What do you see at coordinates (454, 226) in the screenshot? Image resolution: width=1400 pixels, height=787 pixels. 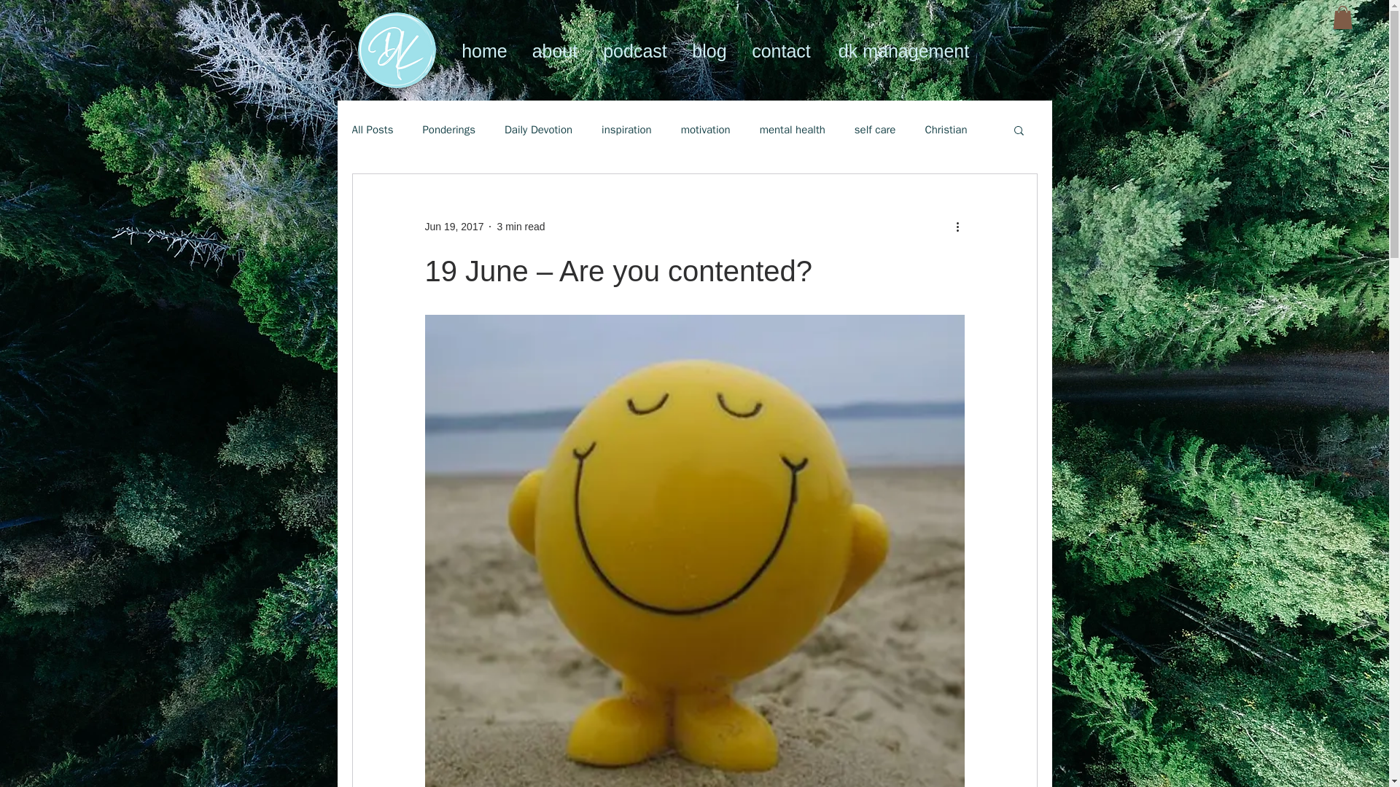 I see `Jun 19, 2017` at bounding box center [454, 226].